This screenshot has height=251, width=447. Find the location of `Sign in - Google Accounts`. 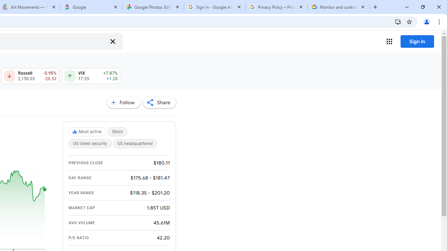

Sign in - Google Accounts is located at coordinates (215, 7).